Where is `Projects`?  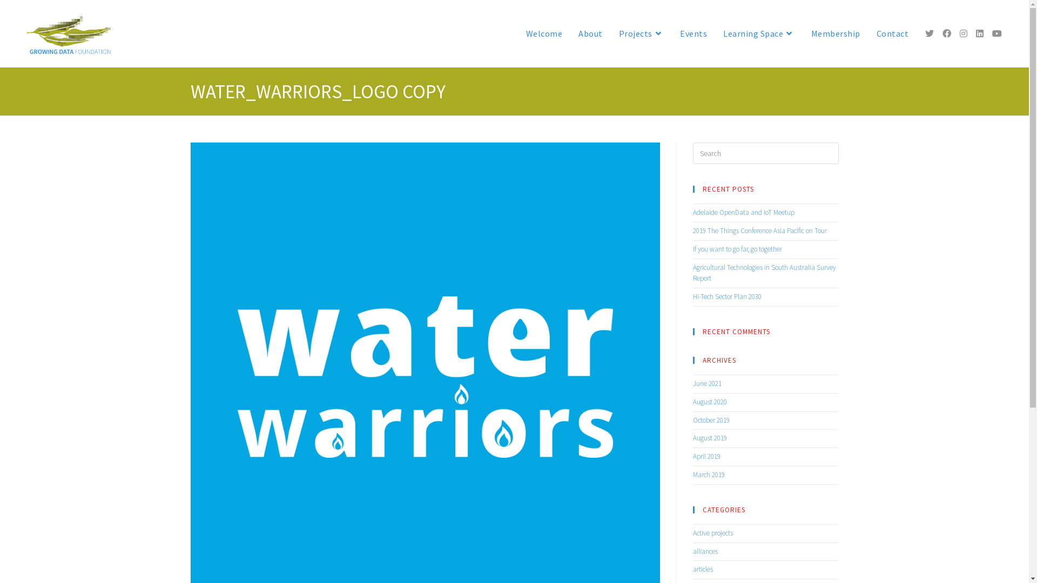 Projects is located at coordinates (641, 33).